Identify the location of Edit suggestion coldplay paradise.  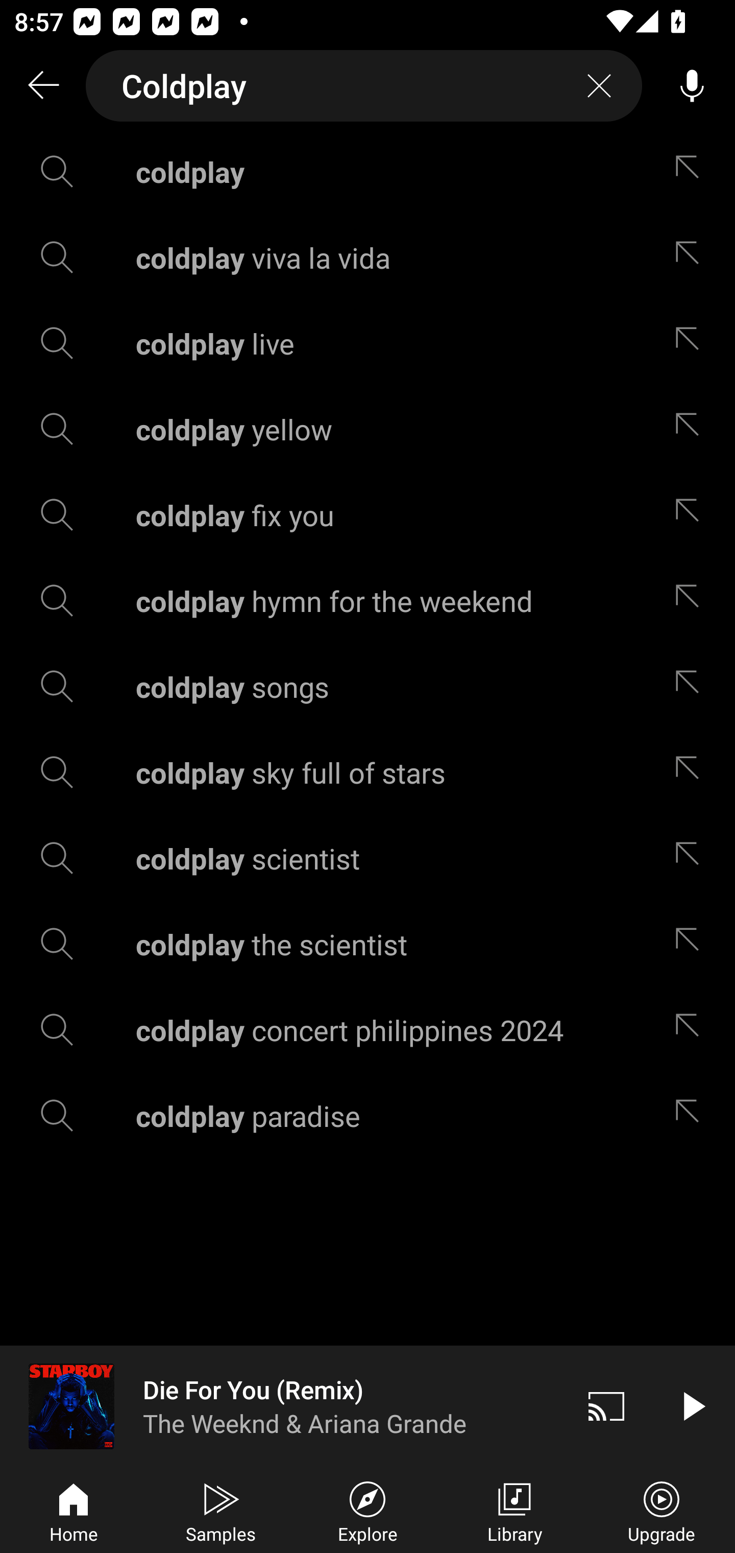
(692, 1116).